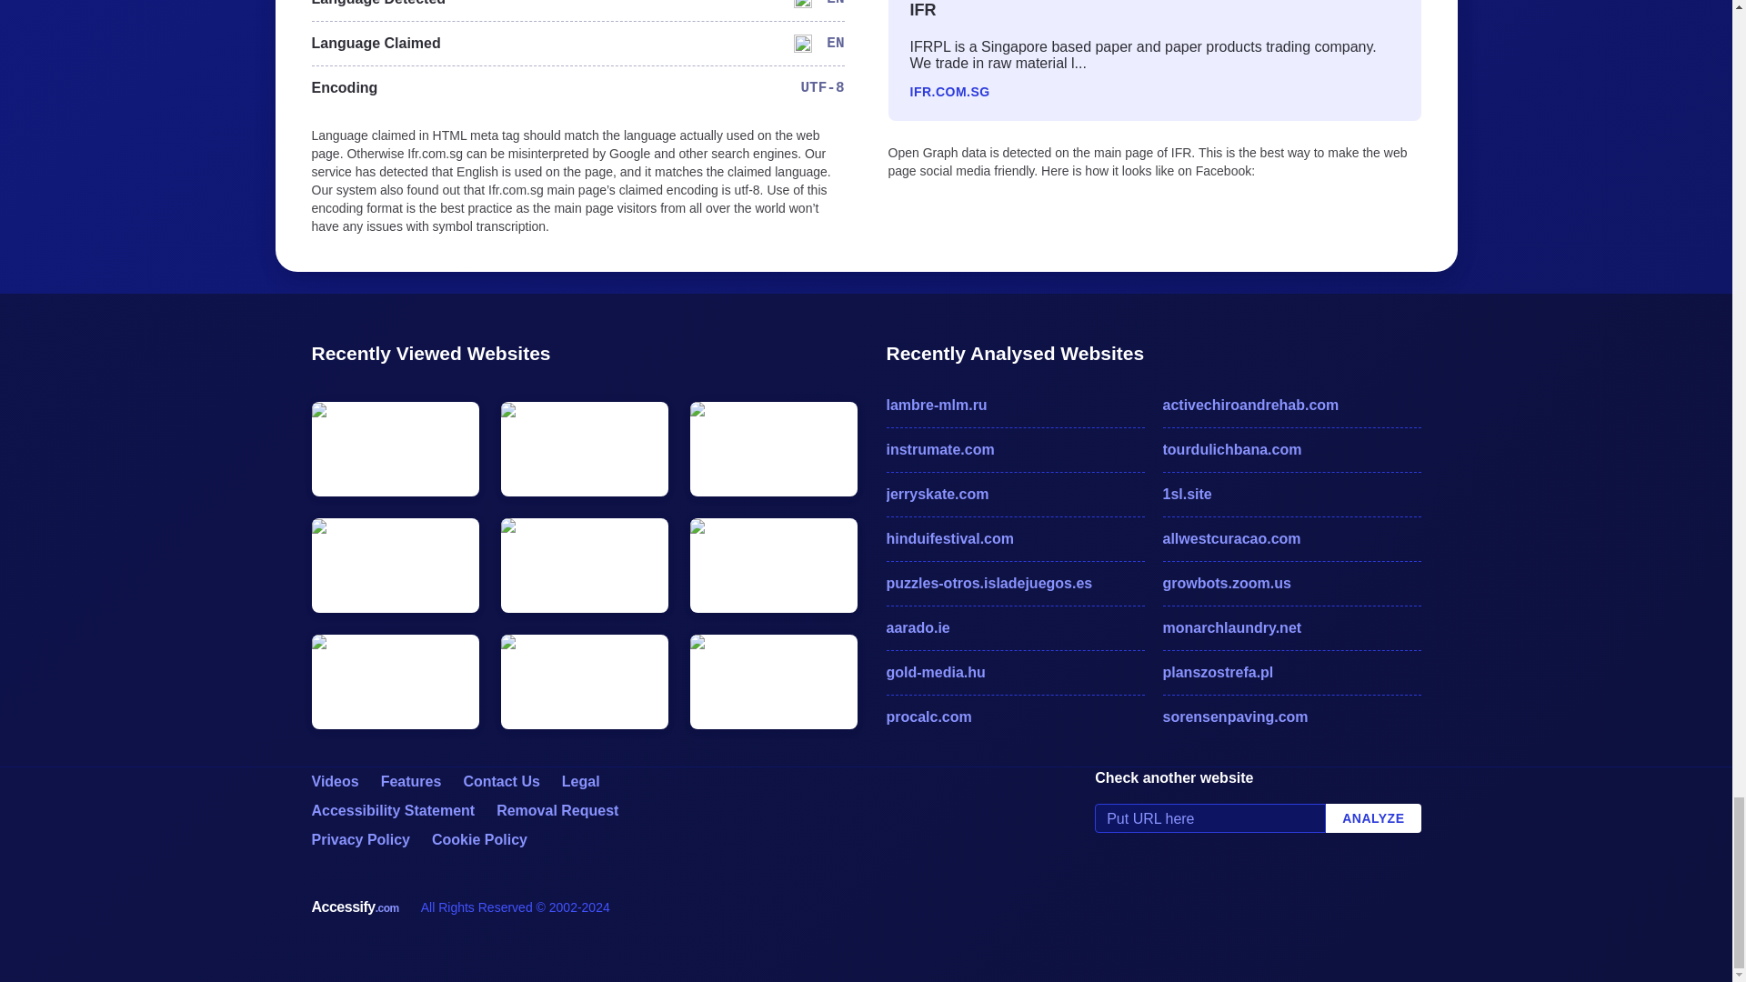 This screenshot has height=982, width=1746. I want to click on Features, so click(411, 782).